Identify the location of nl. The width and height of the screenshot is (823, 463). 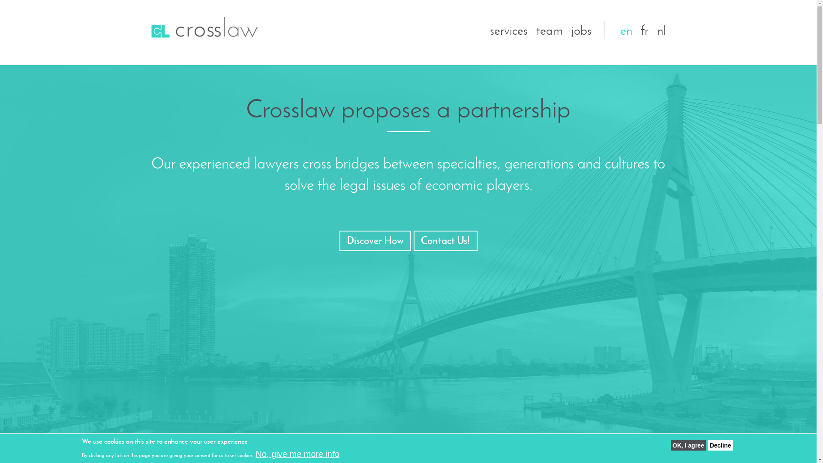
(661, 30).